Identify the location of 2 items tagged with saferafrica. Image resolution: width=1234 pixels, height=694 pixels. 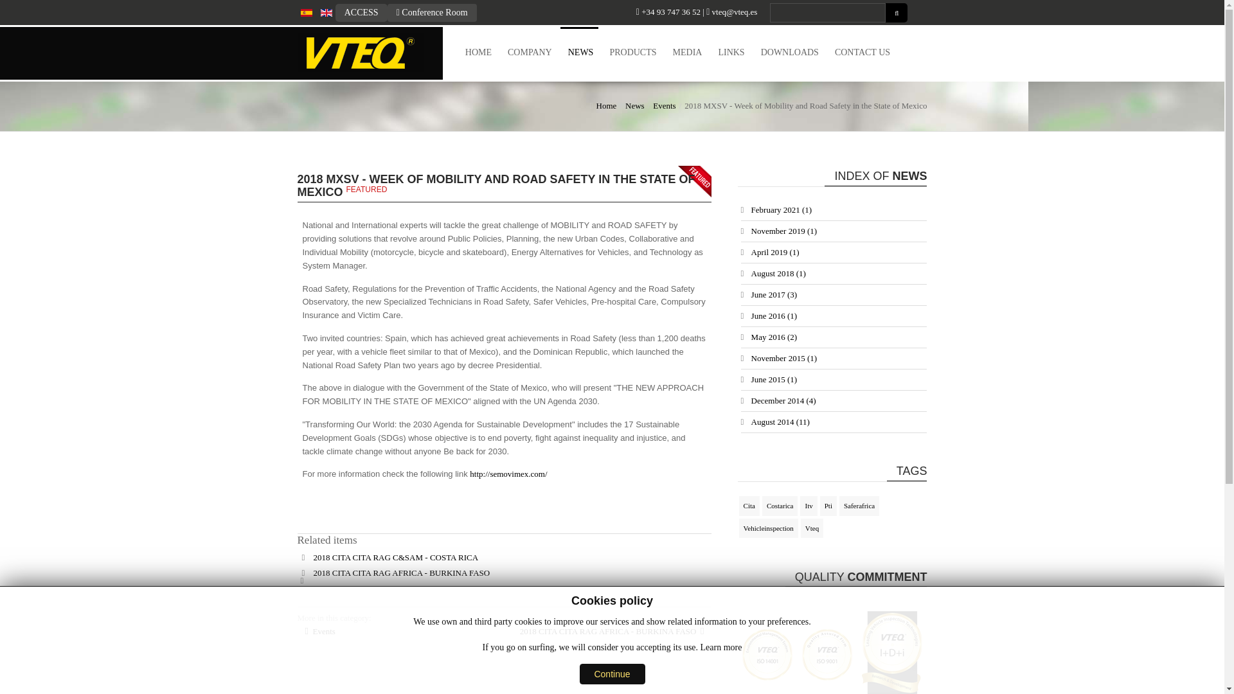
(859, 506).